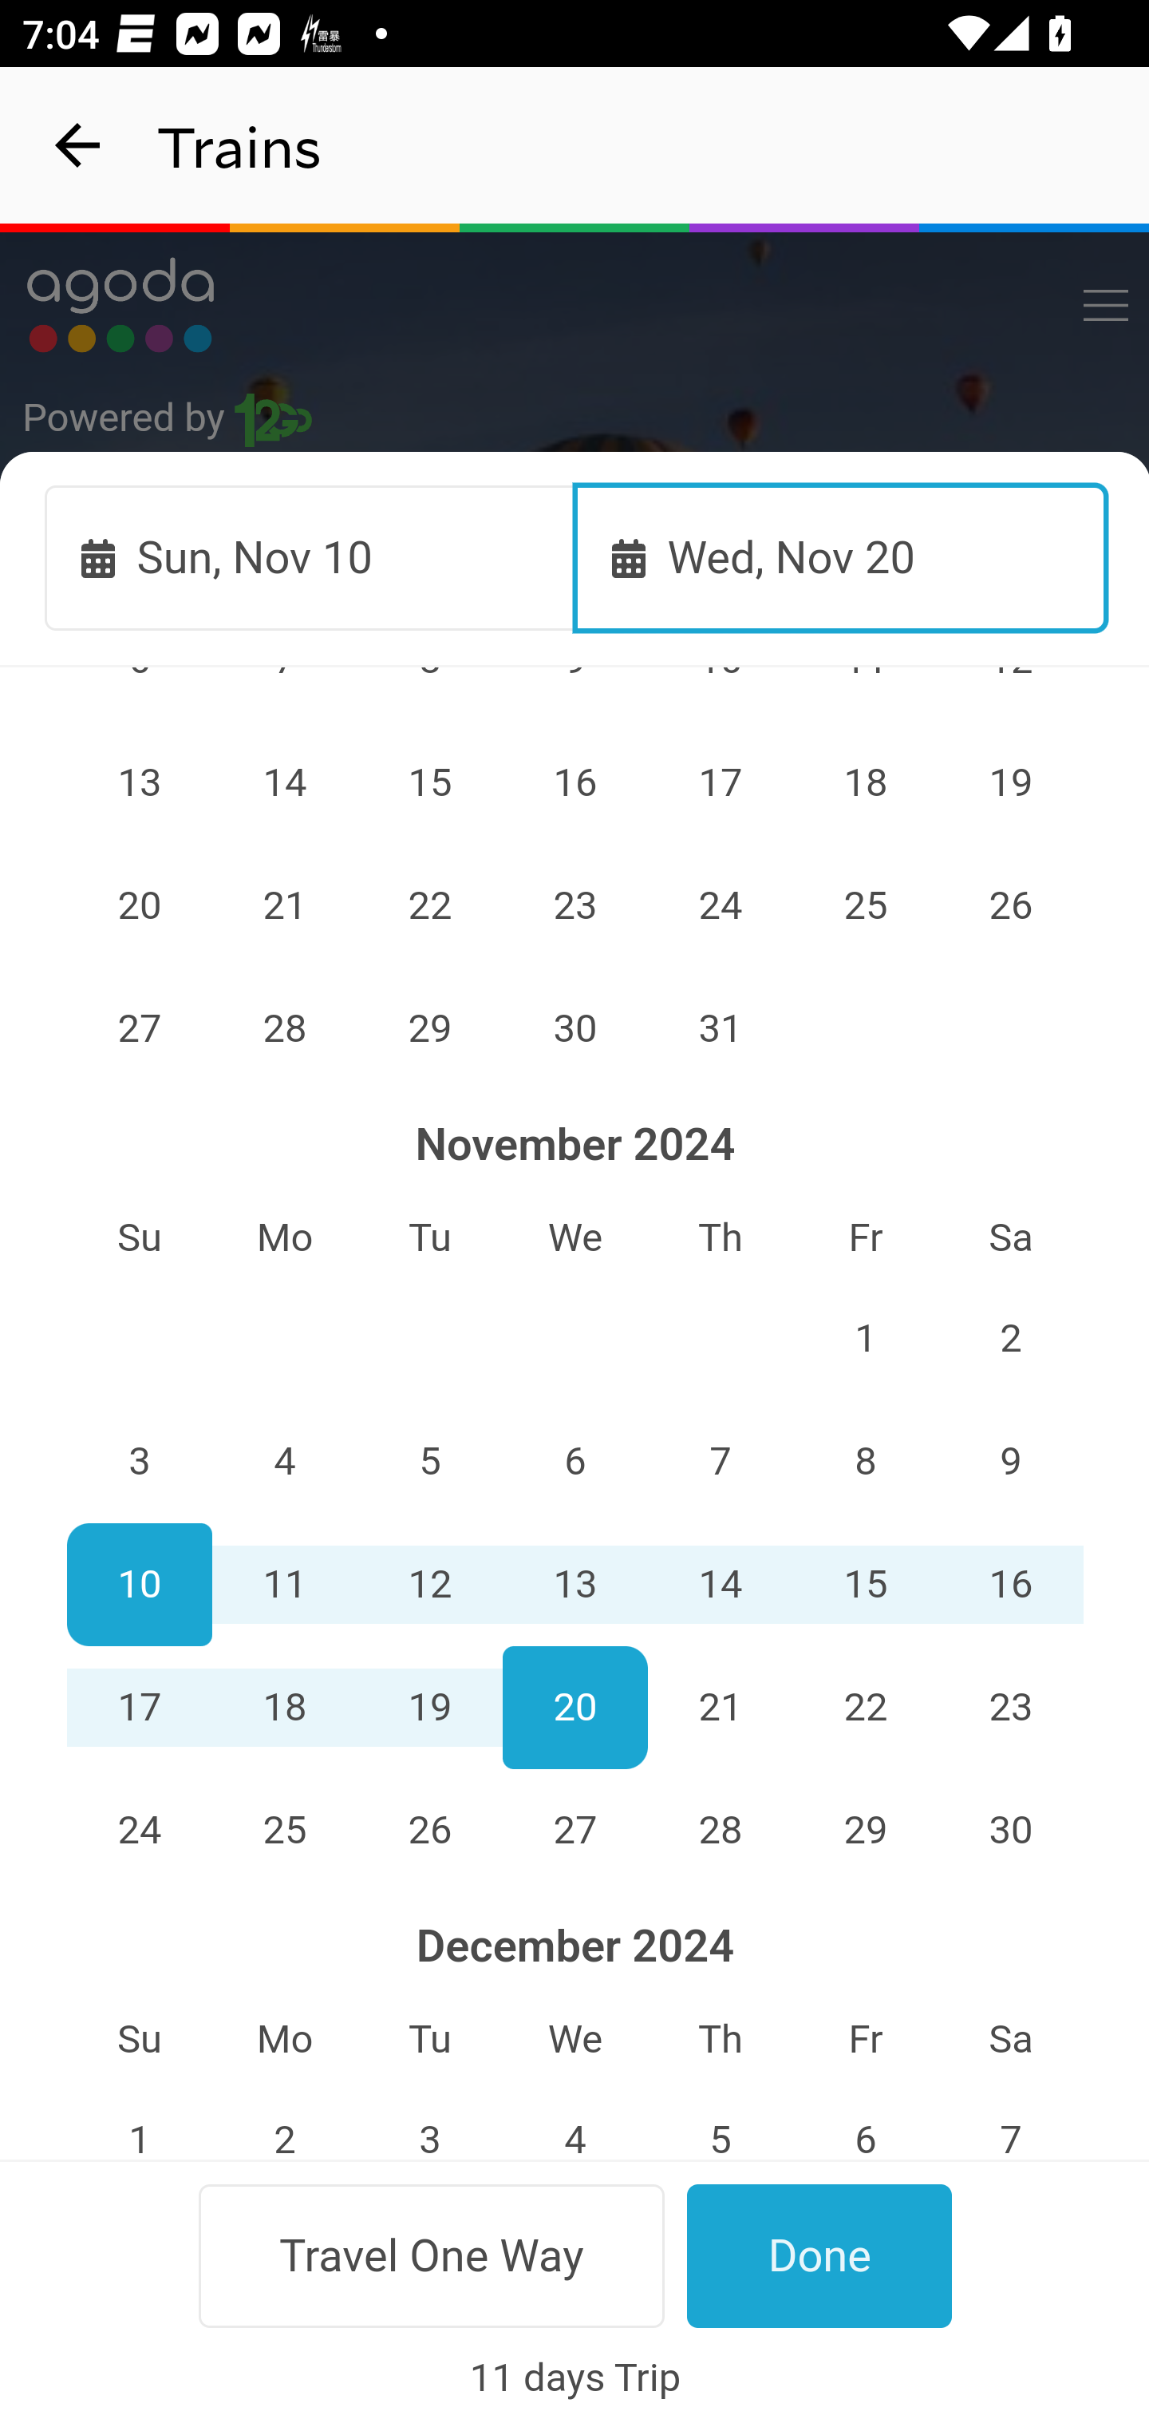 This screenshot has width=1149, height=2427. I want to click on 15, so click(865, 1584).